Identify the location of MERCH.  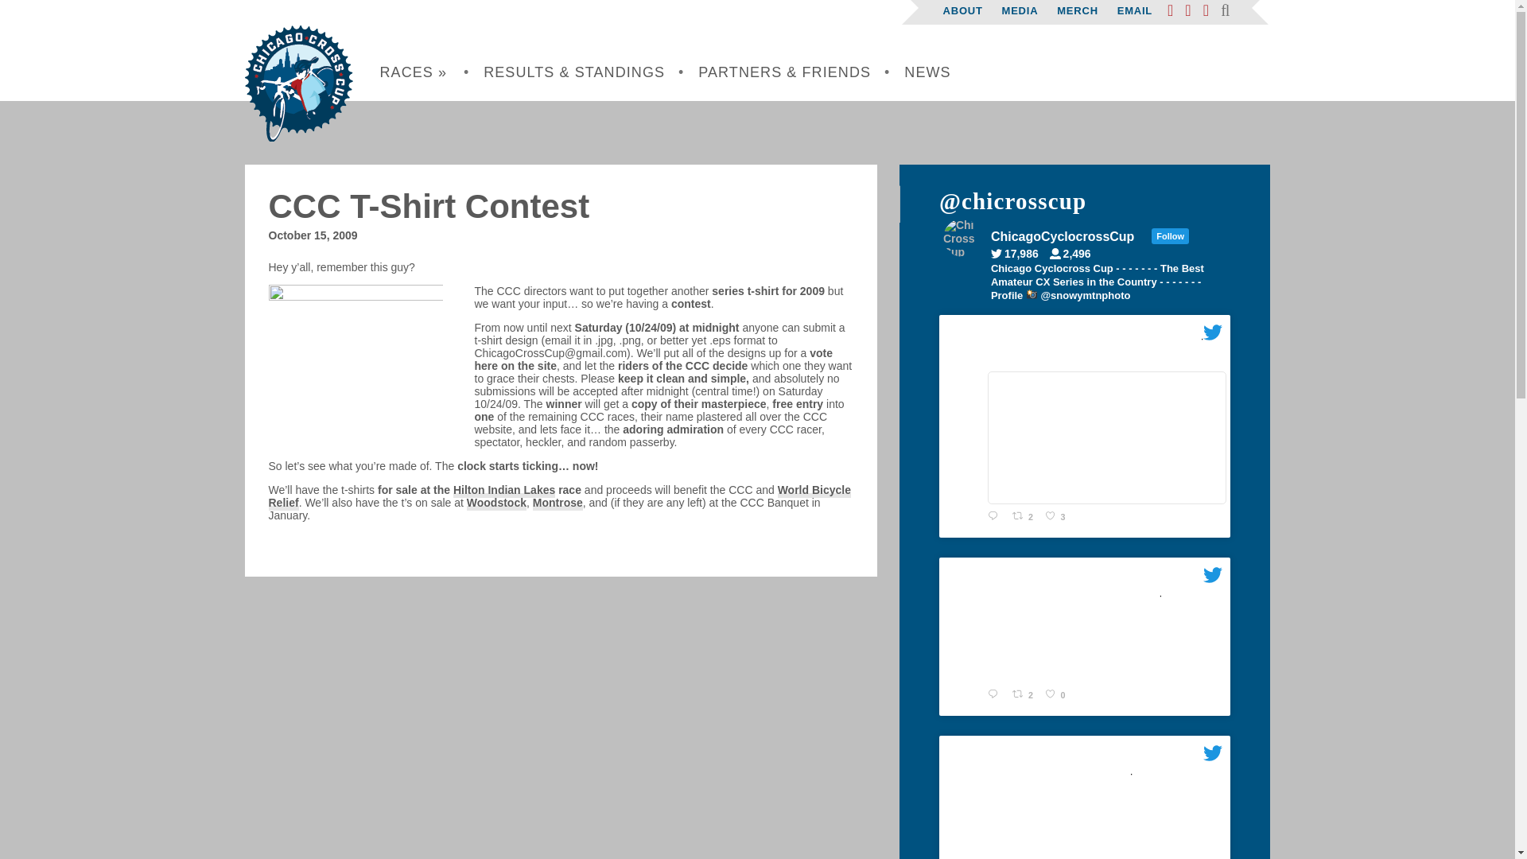
(1077, 10).